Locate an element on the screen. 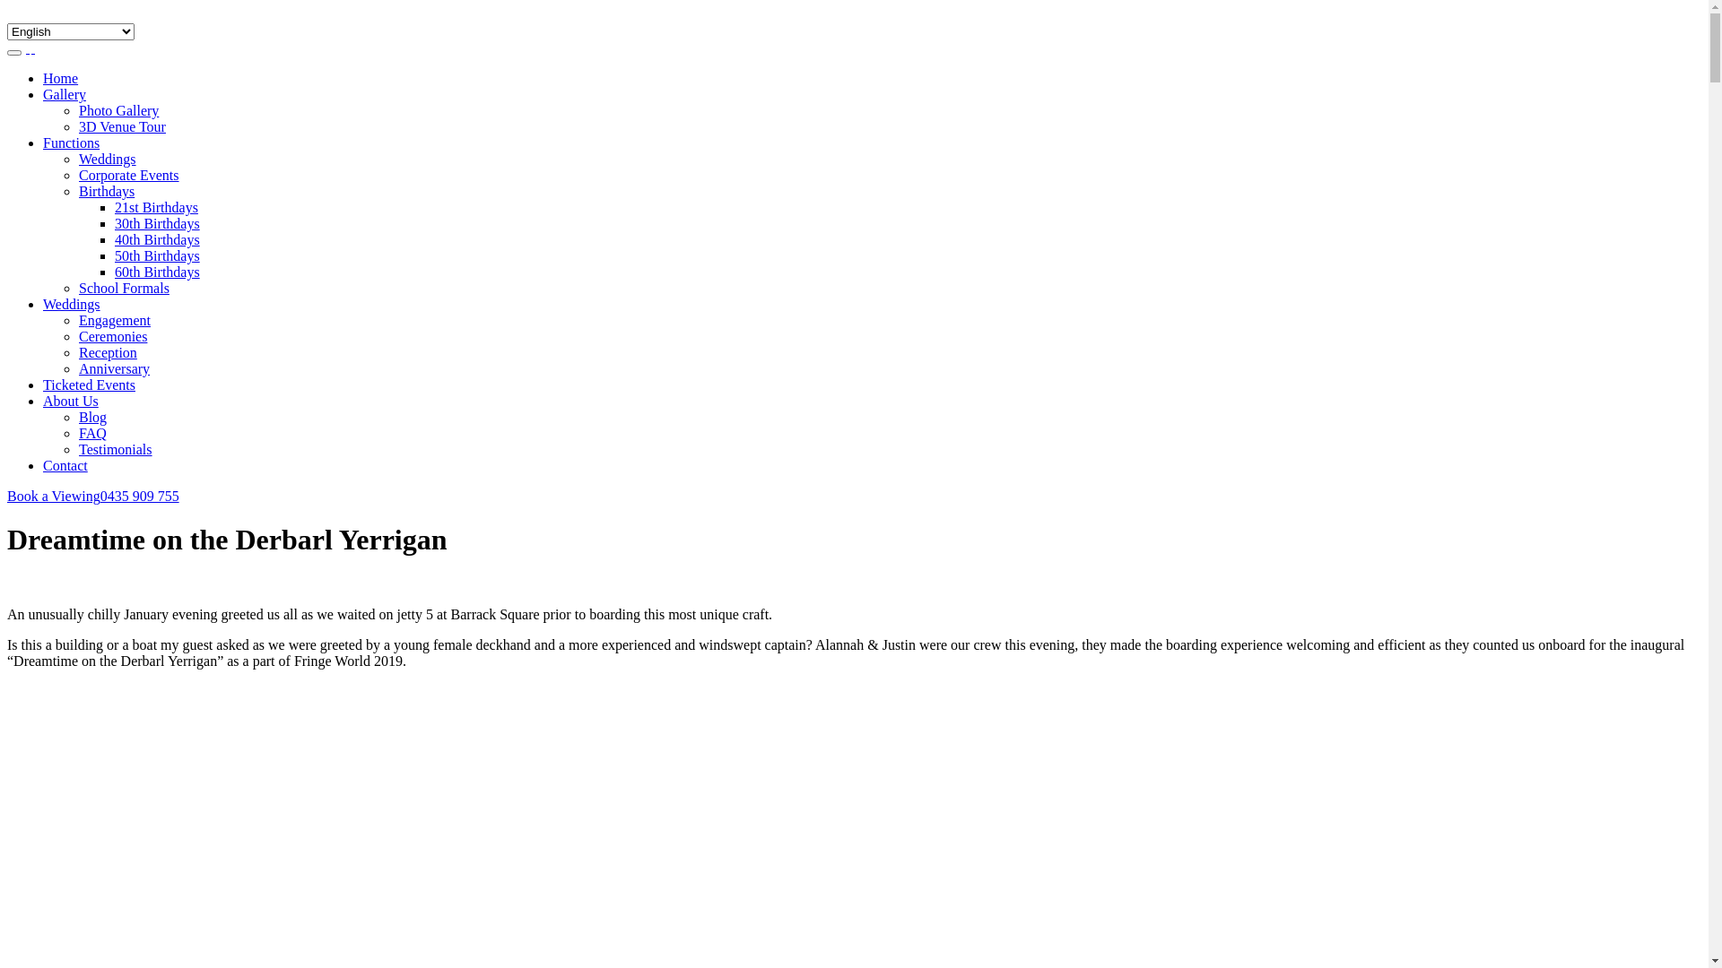 This screenshot has width=1722, height=968. Ticketed Events is located at coordinates (90, 385).